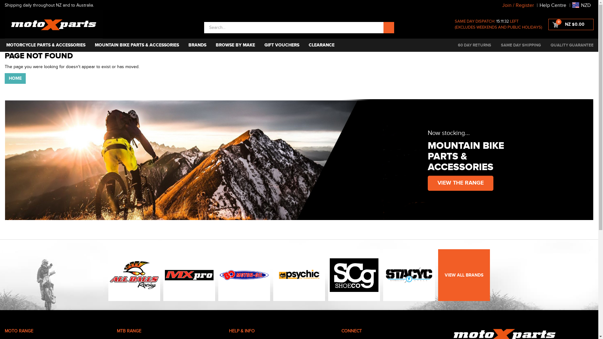 The width and height of the screenshot is (603, 339). I want to click on HOME, so click(15, 78).